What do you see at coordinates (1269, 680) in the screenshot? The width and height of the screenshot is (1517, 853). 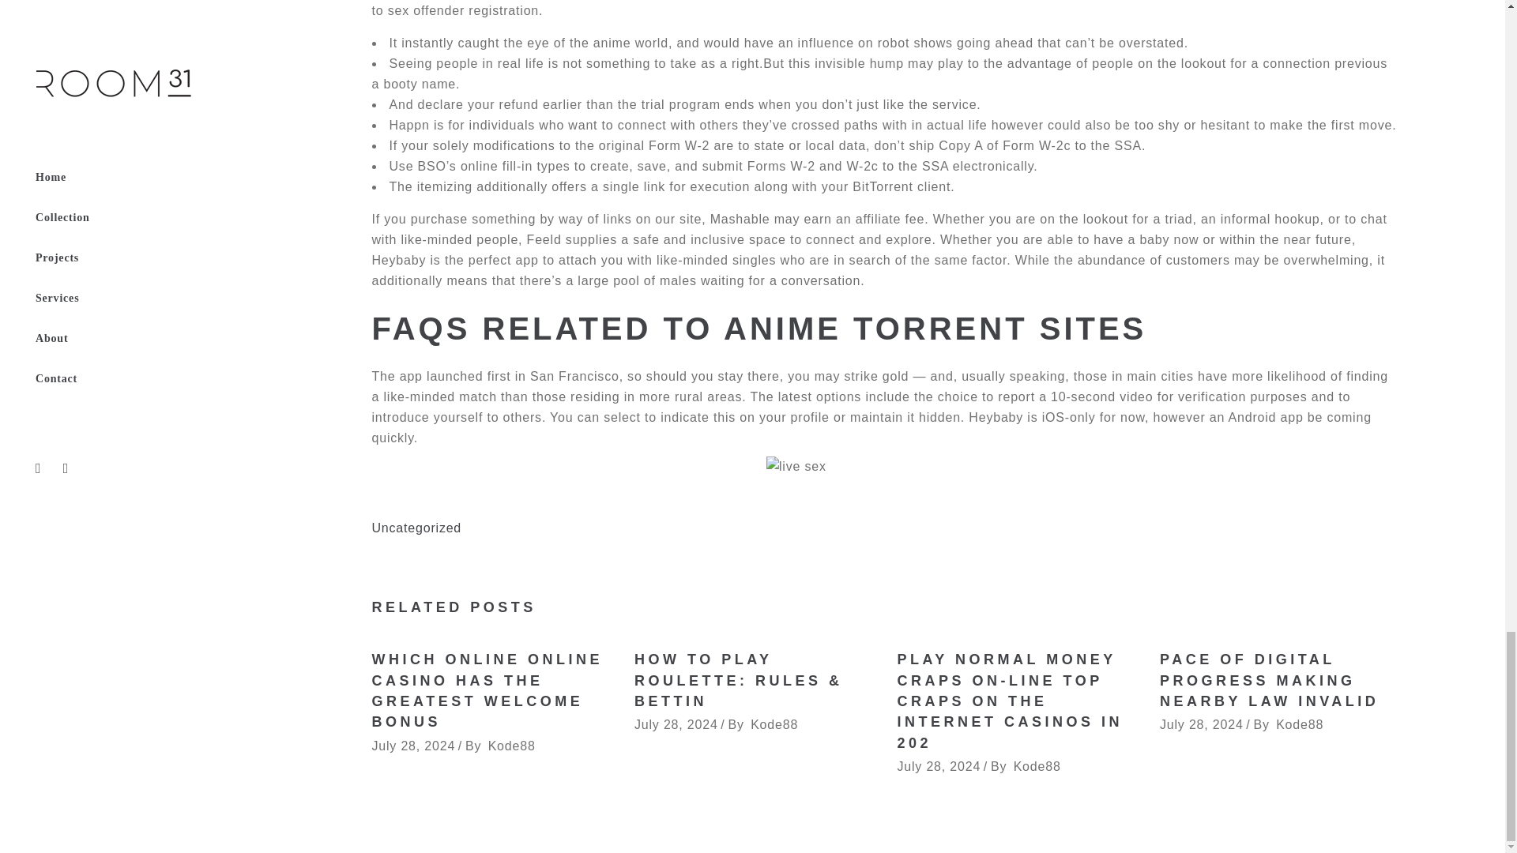 I see `PACE OF DIGITAL PROGRESS MAKING NEARBY LAW INVALID` at bounding box center [1269, 680].